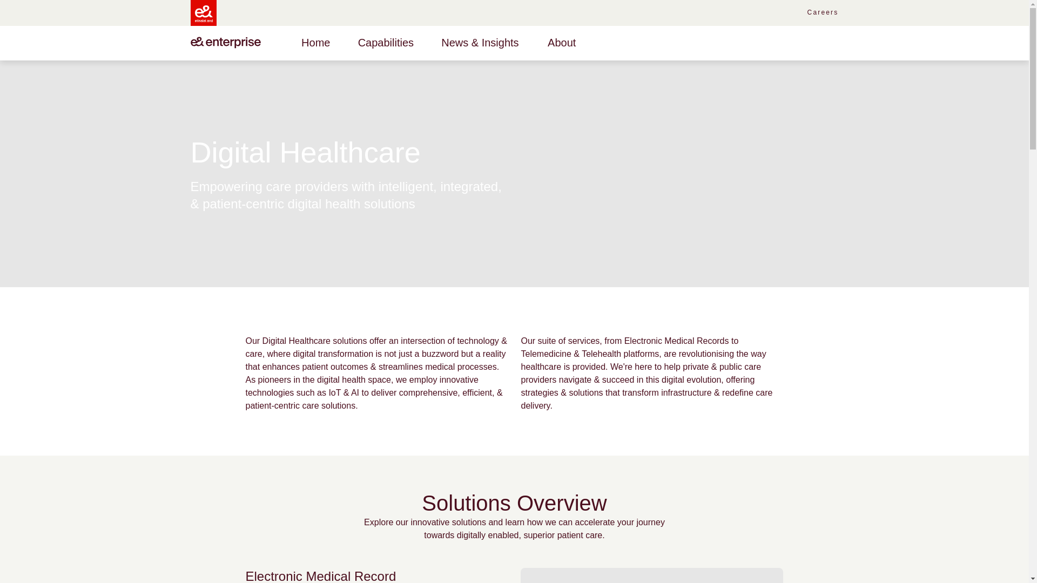 The width and height of the screenshot is (1037, 583). I want to click on Capabilities, so click(386, 42).